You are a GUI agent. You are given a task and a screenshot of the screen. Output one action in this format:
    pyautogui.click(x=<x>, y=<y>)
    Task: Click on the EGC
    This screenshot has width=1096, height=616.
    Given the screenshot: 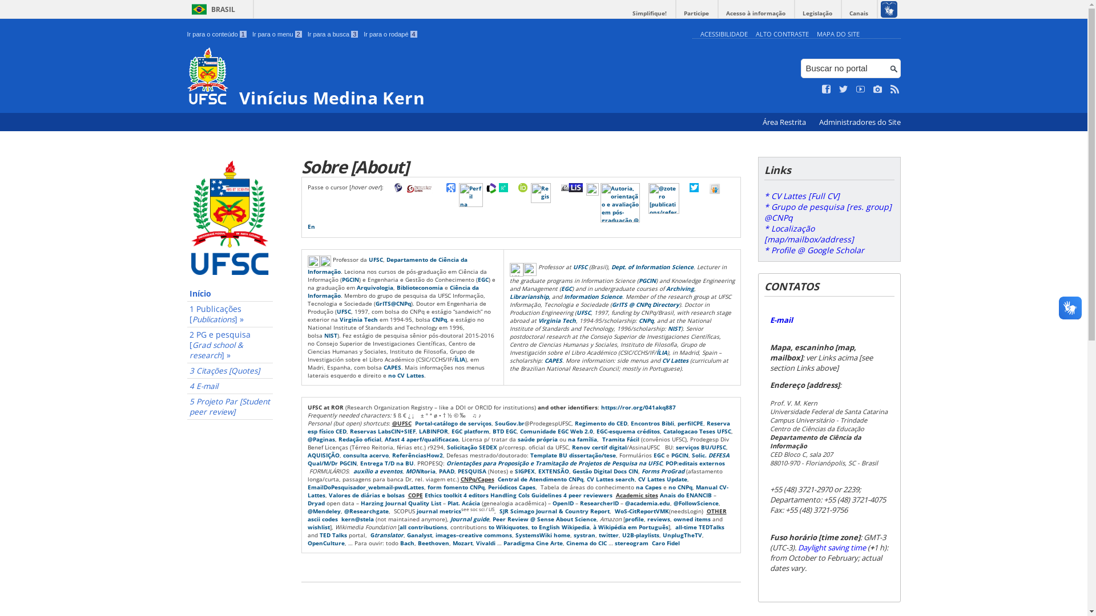 What is the action you would take?
    pyautogui.click(x=566, y=288)
    